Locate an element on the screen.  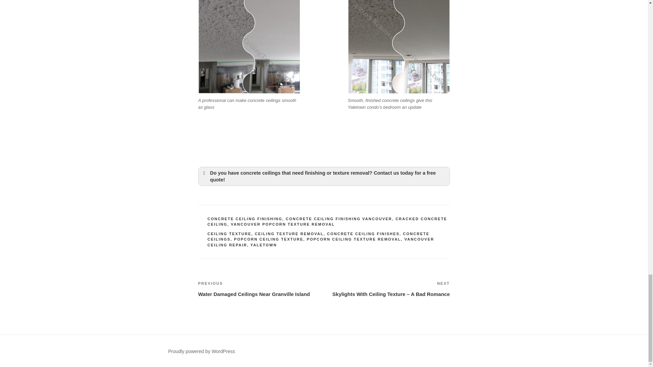
CRACKED CONCRETE CEILING is located at coordinates (327, 222).